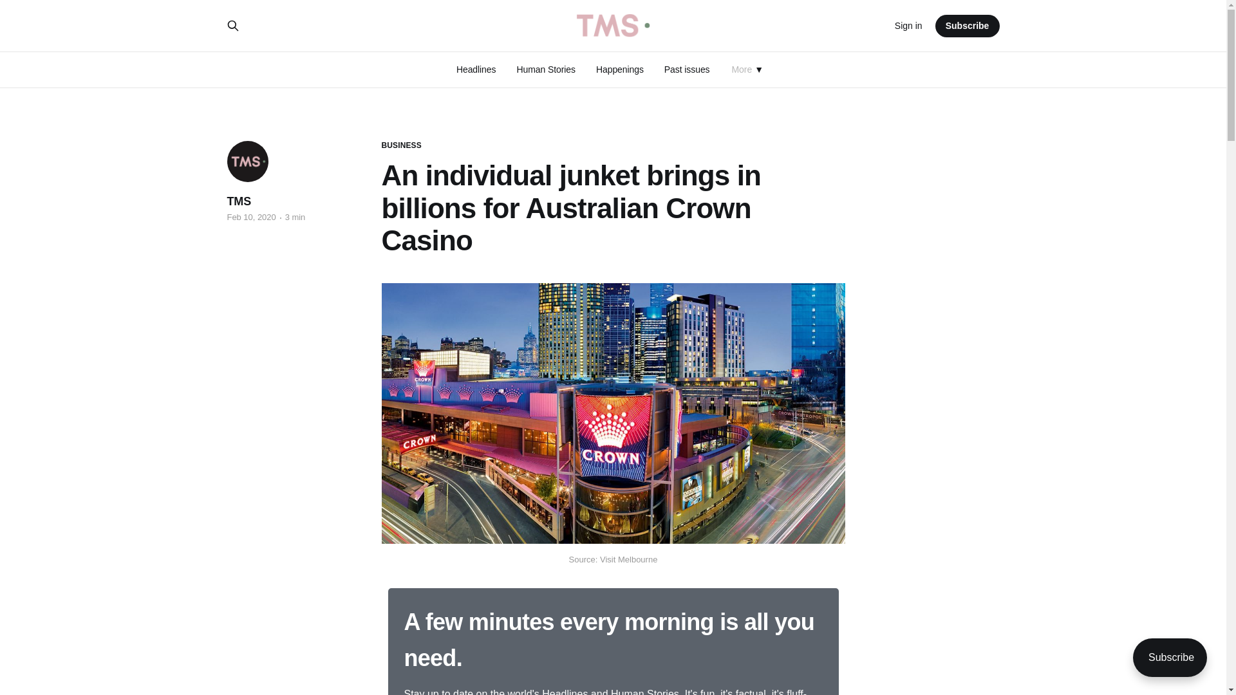 The width and height of the screenshot is (1236, 695). Describe the element at coordinates (619, 69) in the screenshot. I see `Happenings` at that location.